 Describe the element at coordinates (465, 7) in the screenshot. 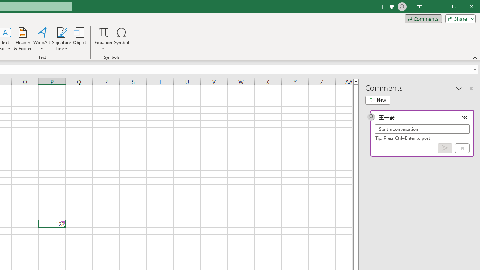

I see `Maximize` at that location.